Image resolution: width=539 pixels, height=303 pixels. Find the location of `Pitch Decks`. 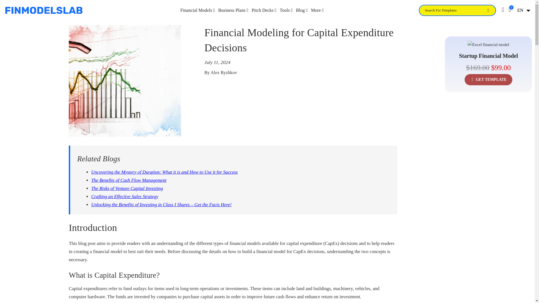

Pitch Decks is located at coordinates (264, 10).